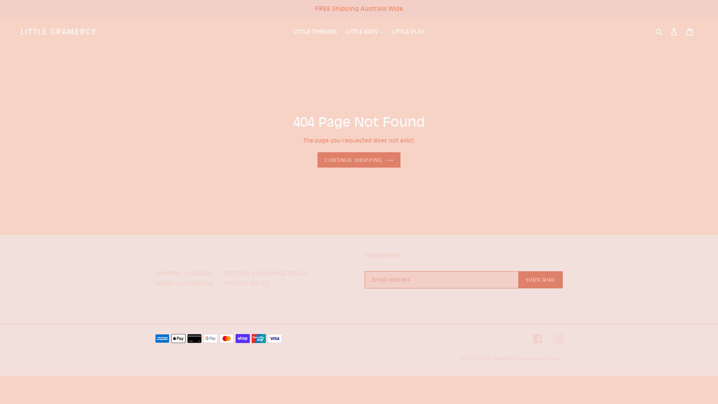 Image resolution: width=718 pixels, height=404 pixels. I want to click on LITTLE EATS, so click(365, 32).